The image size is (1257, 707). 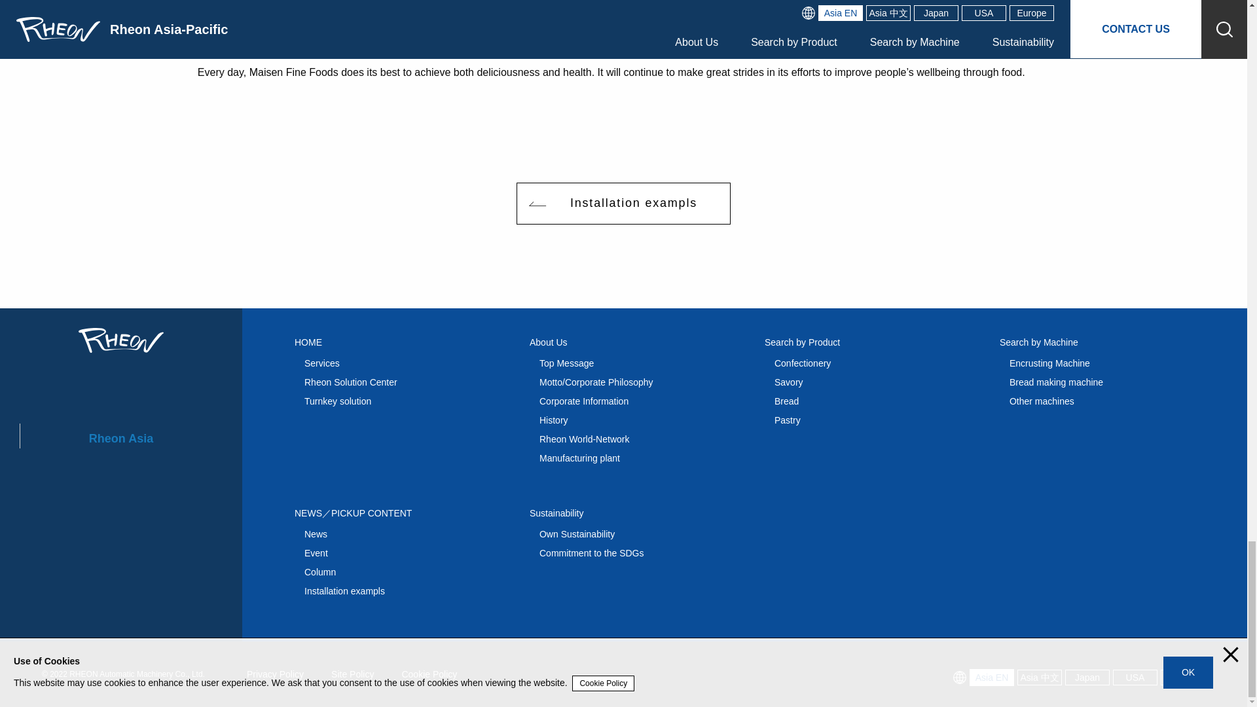 What do you see at coordinates (121, 439) in the screenshot?
I see `Rheon Asia` at bounding box center [121, 439].